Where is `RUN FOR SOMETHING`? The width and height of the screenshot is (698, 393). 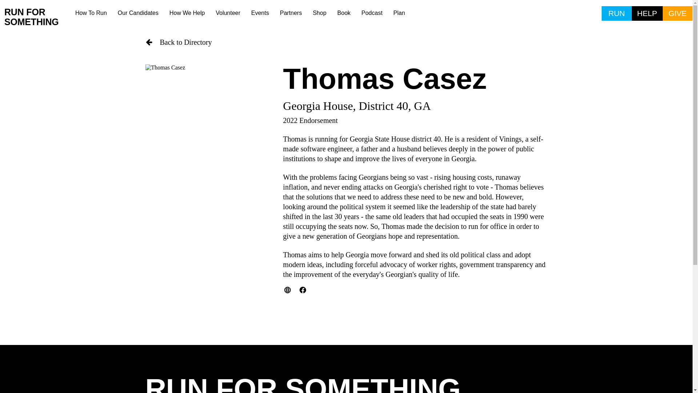 RUN FOR SOMETHING is located at coordinates (303, 384).